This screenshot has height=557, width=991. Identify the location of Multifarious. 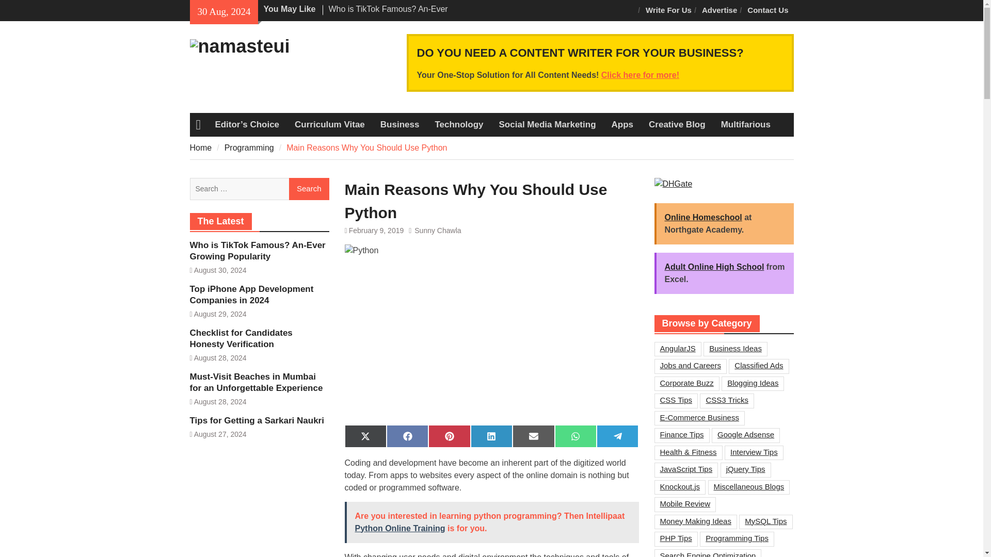
(745, 125).